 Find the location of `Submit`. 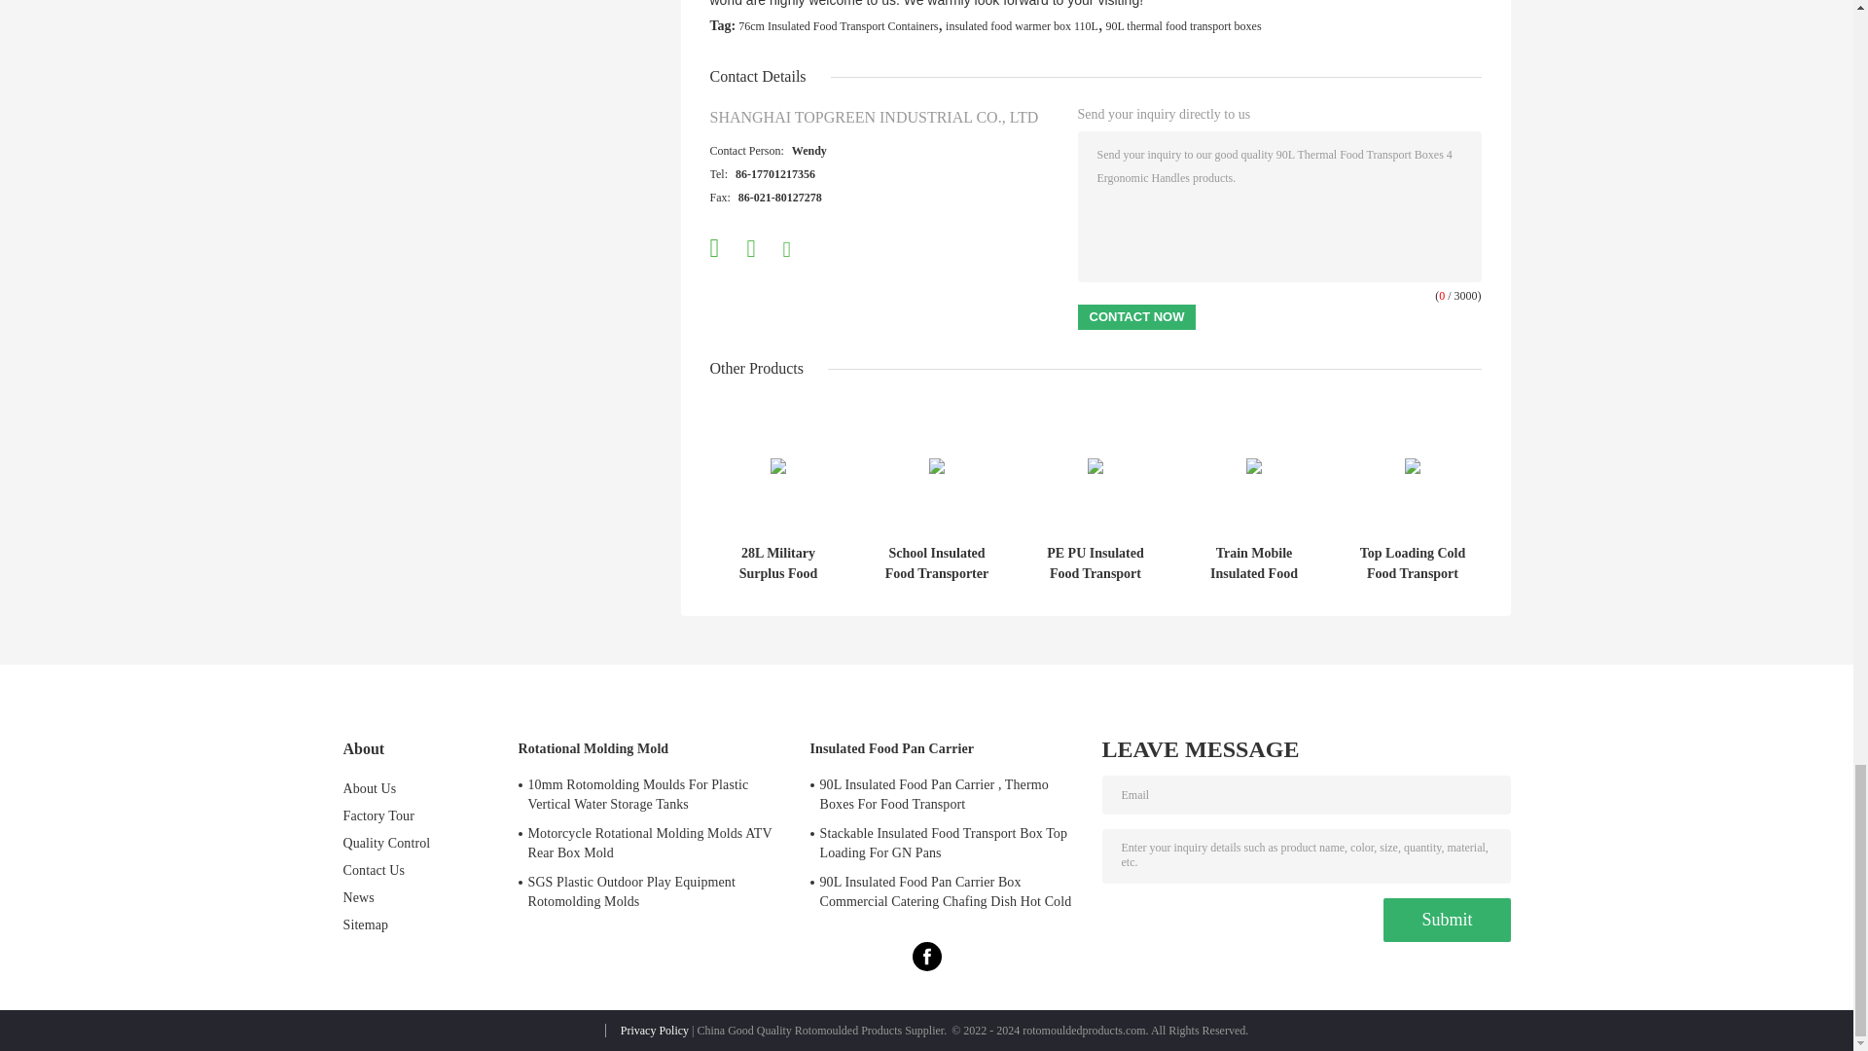

Submit is located at coordinates (1446, 920).